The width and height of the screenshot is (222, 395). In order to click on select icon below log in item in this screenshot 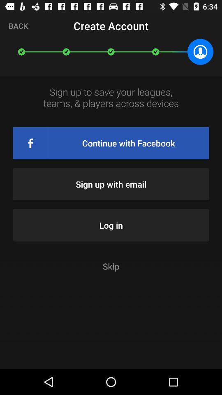, I will do `click(111, 266)`.